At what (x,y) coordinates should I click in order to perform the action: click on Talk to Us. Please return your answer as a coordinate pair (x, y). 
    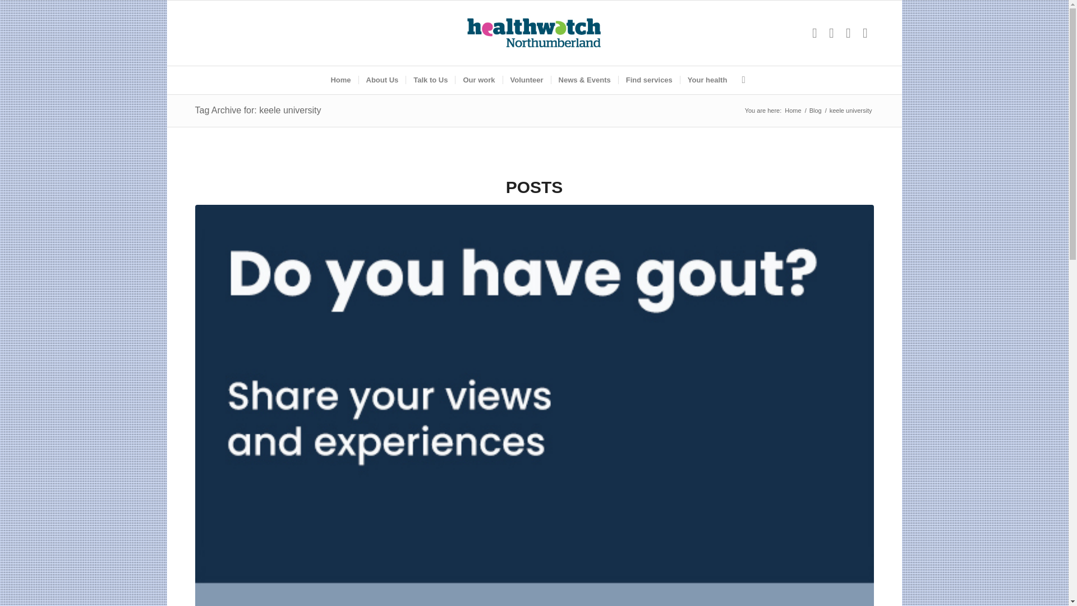
    Looking at the image, I should click on (430, 80).